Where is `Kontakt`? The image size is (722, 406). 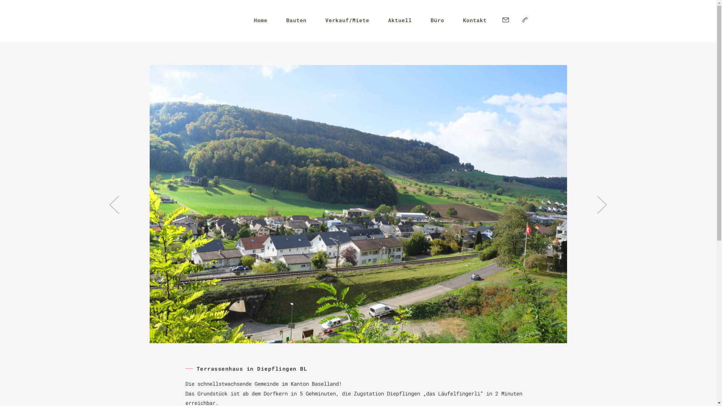 Kontakt is located at coordinates (475, 20).